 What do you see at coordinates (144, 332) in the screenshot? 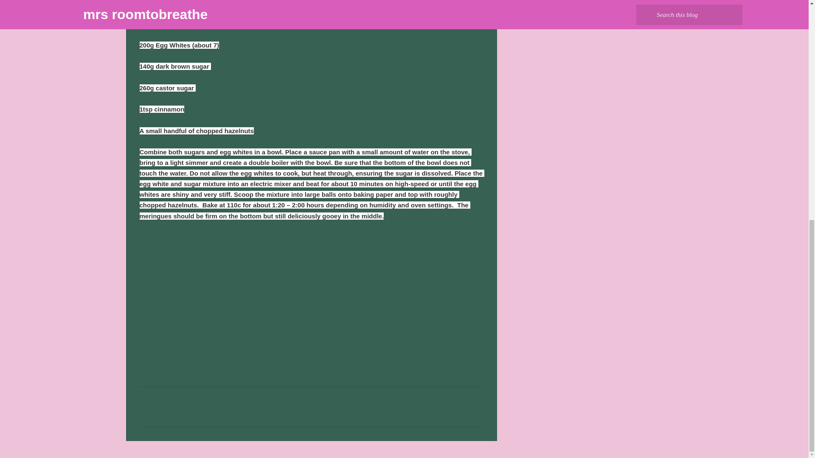
I see `Email Post` at bounding box center [144, 332].